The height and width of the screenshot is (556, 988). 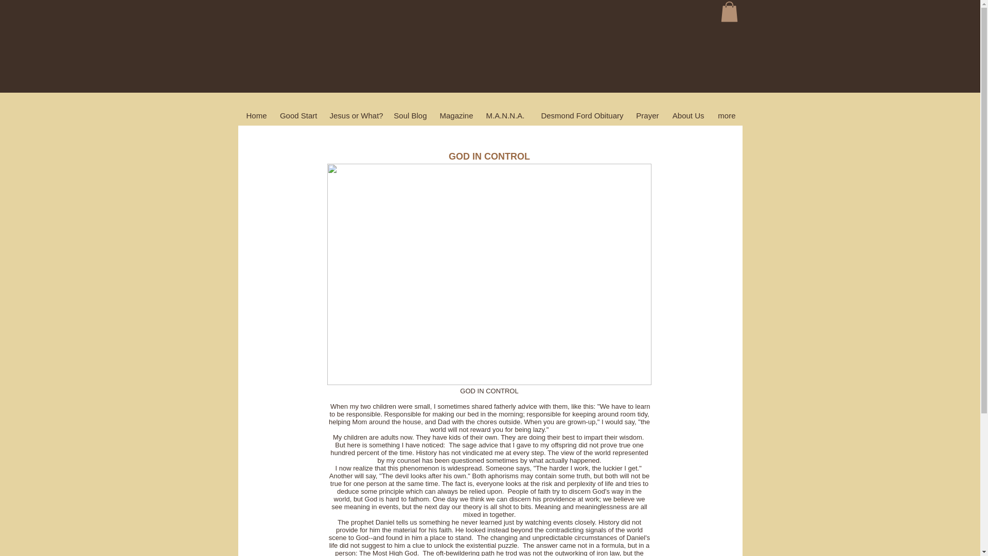 I want to click on Magazine, so click(x=456, y=115).